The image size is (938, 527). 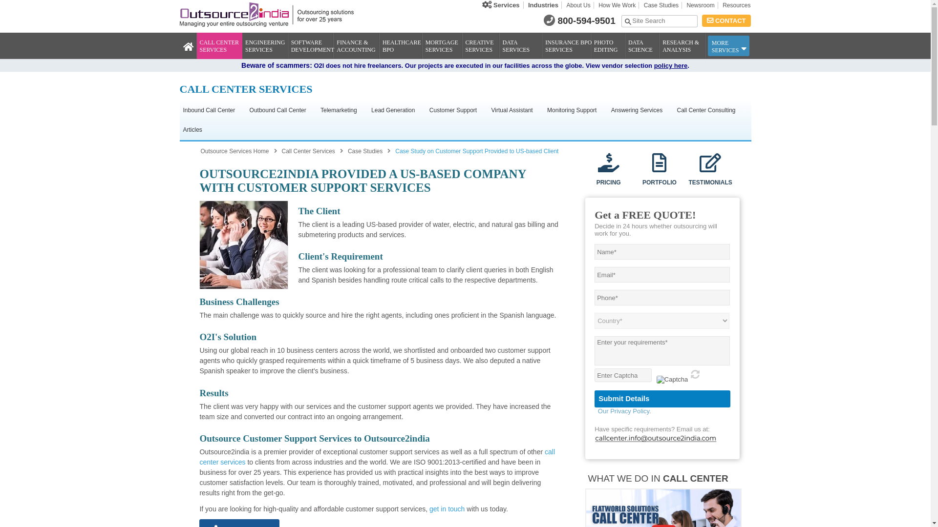 What do you see at coordinates (543, 5) in the screenshot?
I see `Industries` at bounding box center [543, 5].